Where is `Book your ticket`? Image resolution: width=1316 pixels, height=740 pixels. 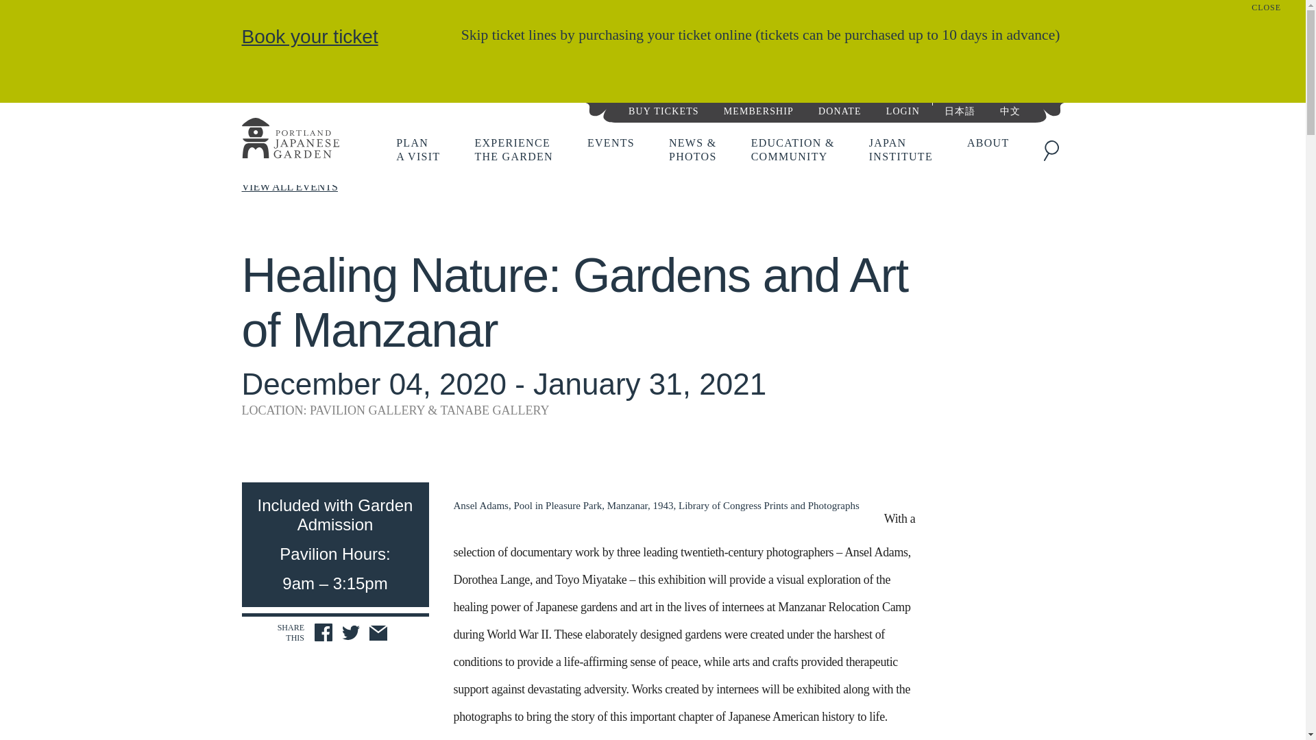 Book your ticket is located at coordinates (289, 140).